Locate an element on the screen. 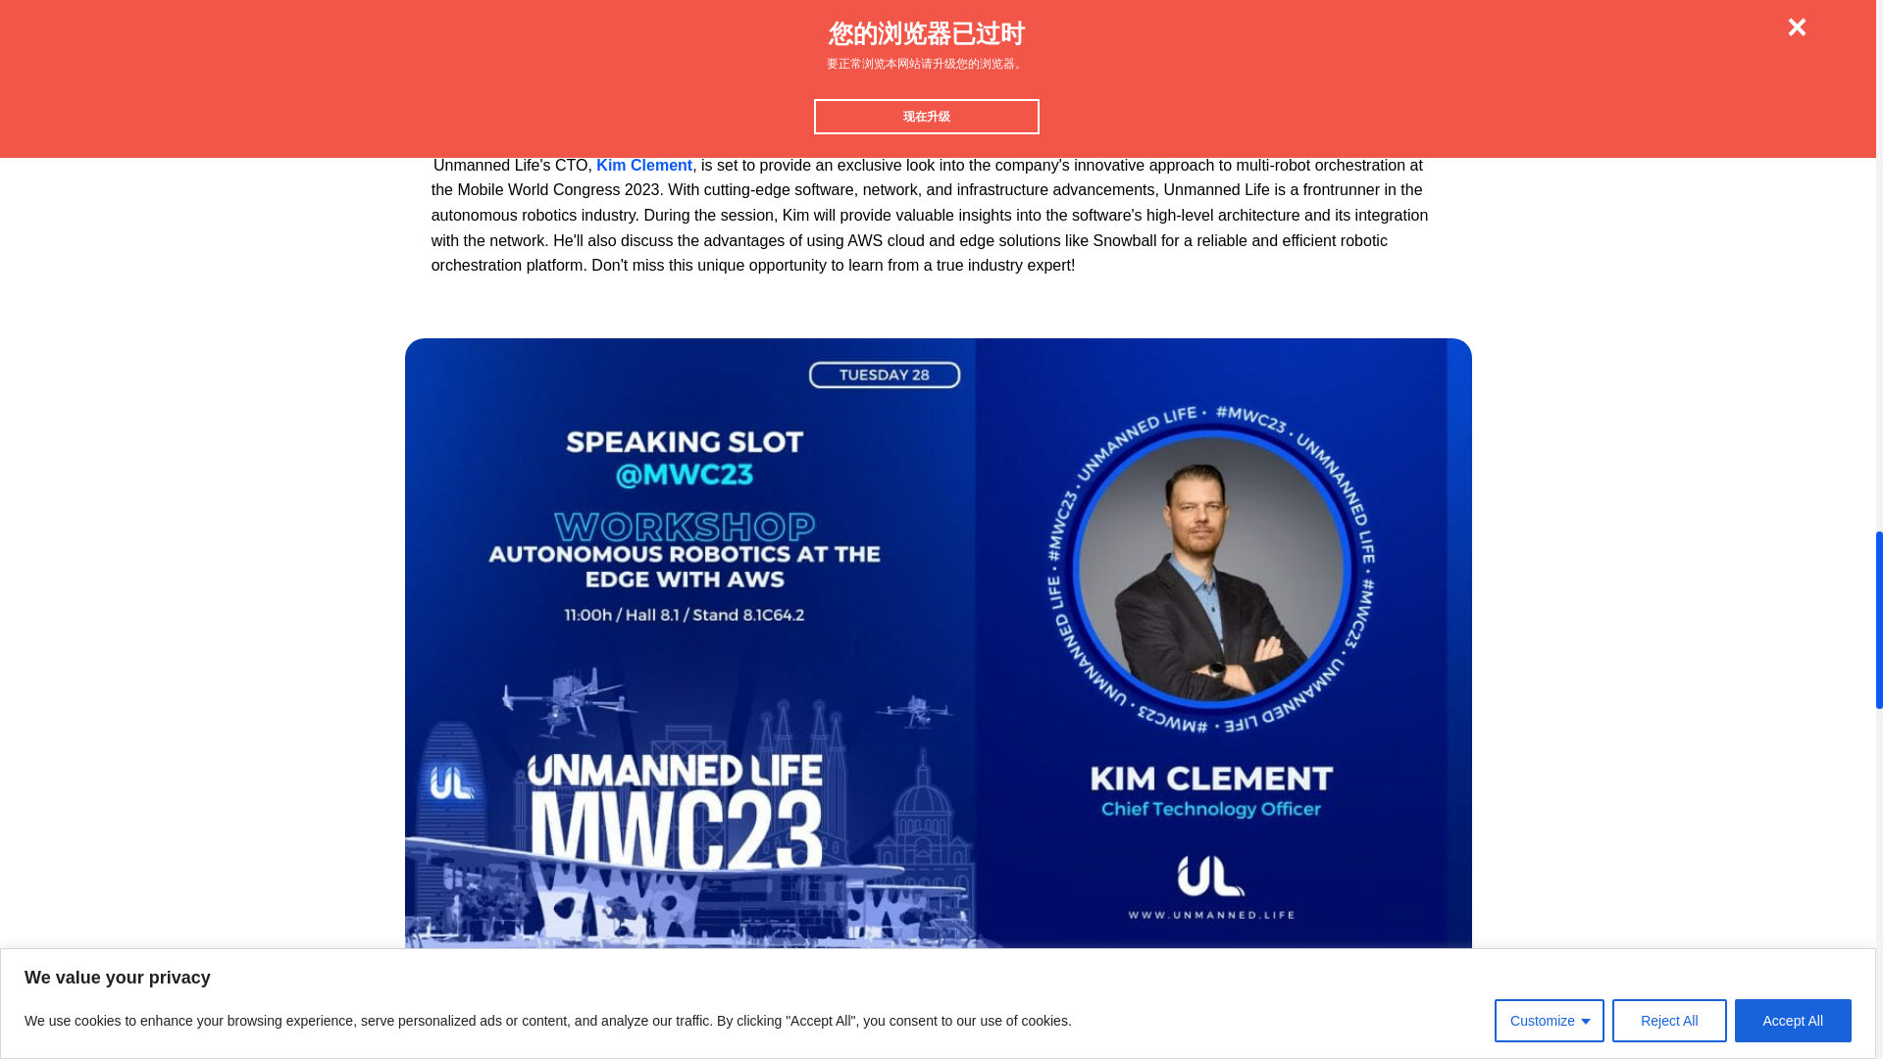 This screenshot has width=1883, height=1059. Kim Clement is located at coordinates (644, 165).